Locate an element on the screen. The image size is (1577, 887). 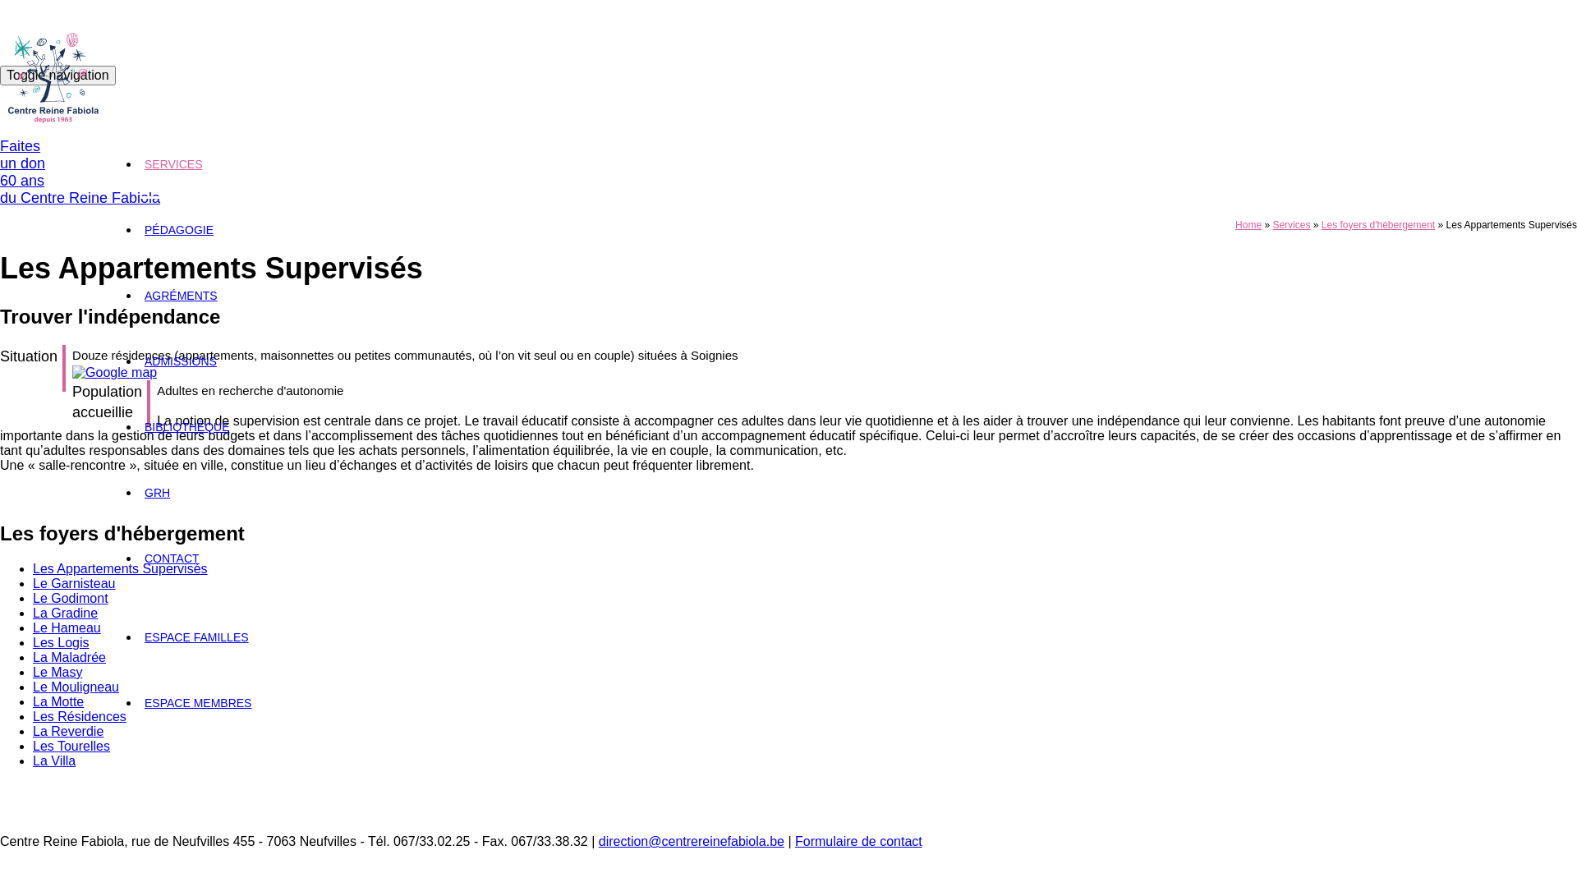
Les Logis is located at coordinates (61, 642).